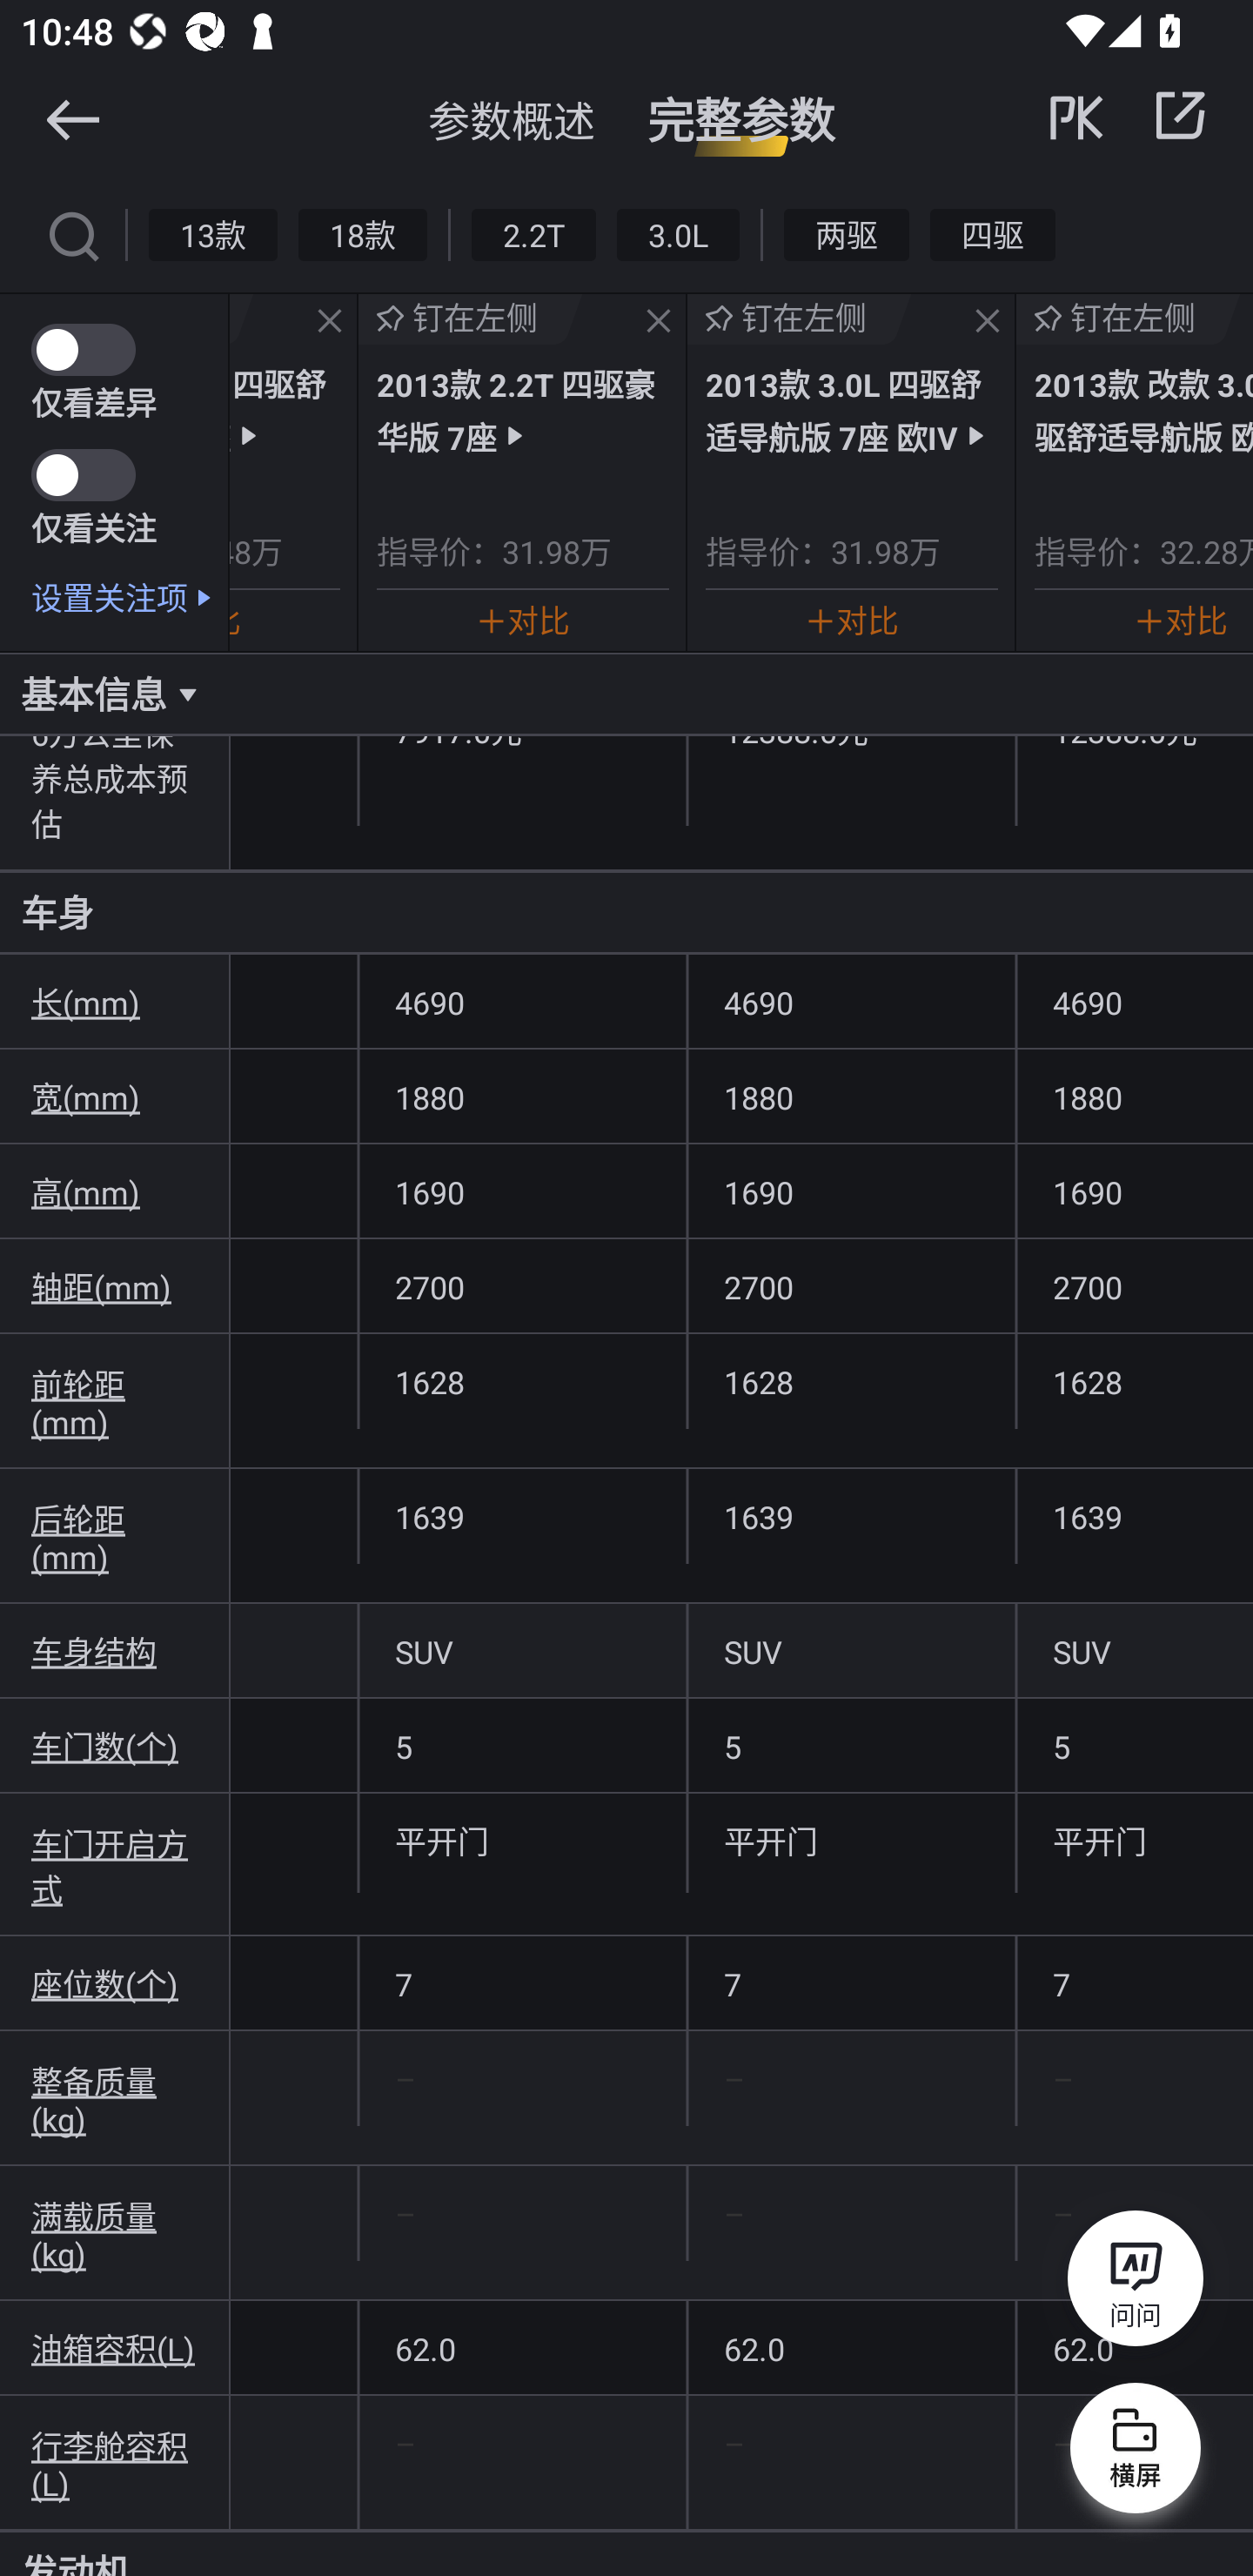 The image size is (1253, 2576). Describe the element at coordinates (1135, 1984) in the screenshot. I see `7` at that location.